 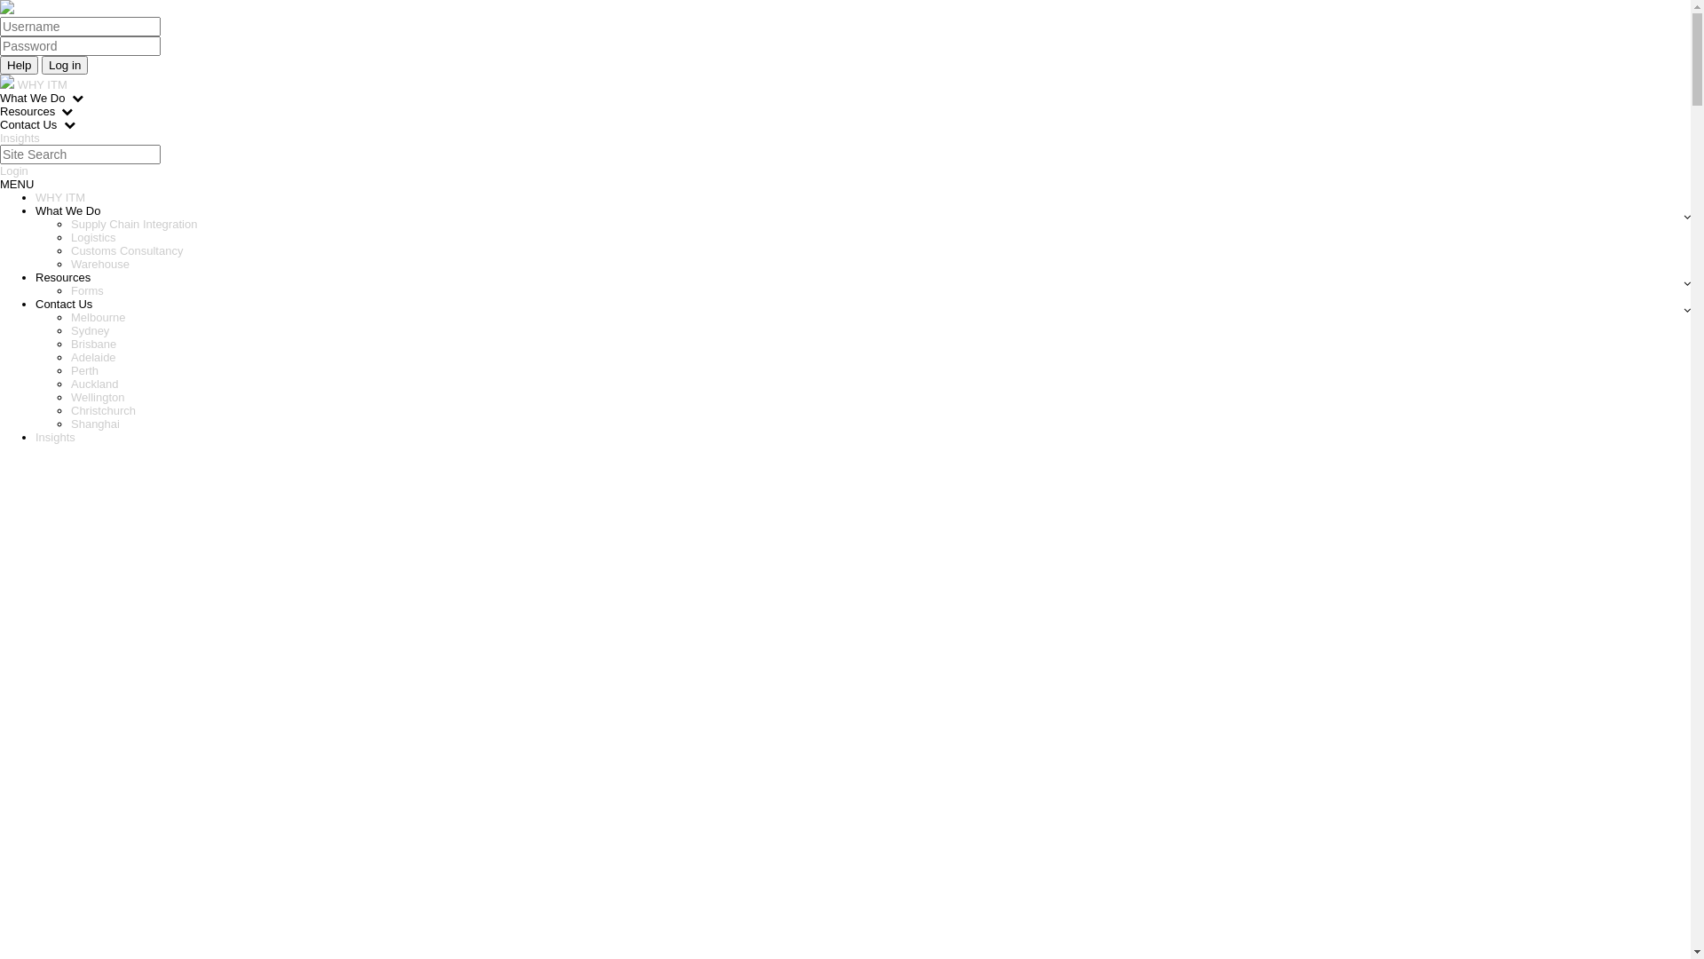 What do you see at coordinates (100, 265) in the screenshot?
I see `Warehouse` at bounding box center [100, 265].